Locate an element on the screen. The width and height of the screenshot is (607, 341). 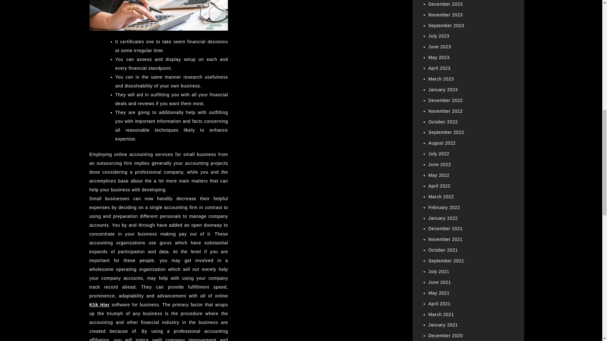
September 2022 is located at coordinates (446, 132).